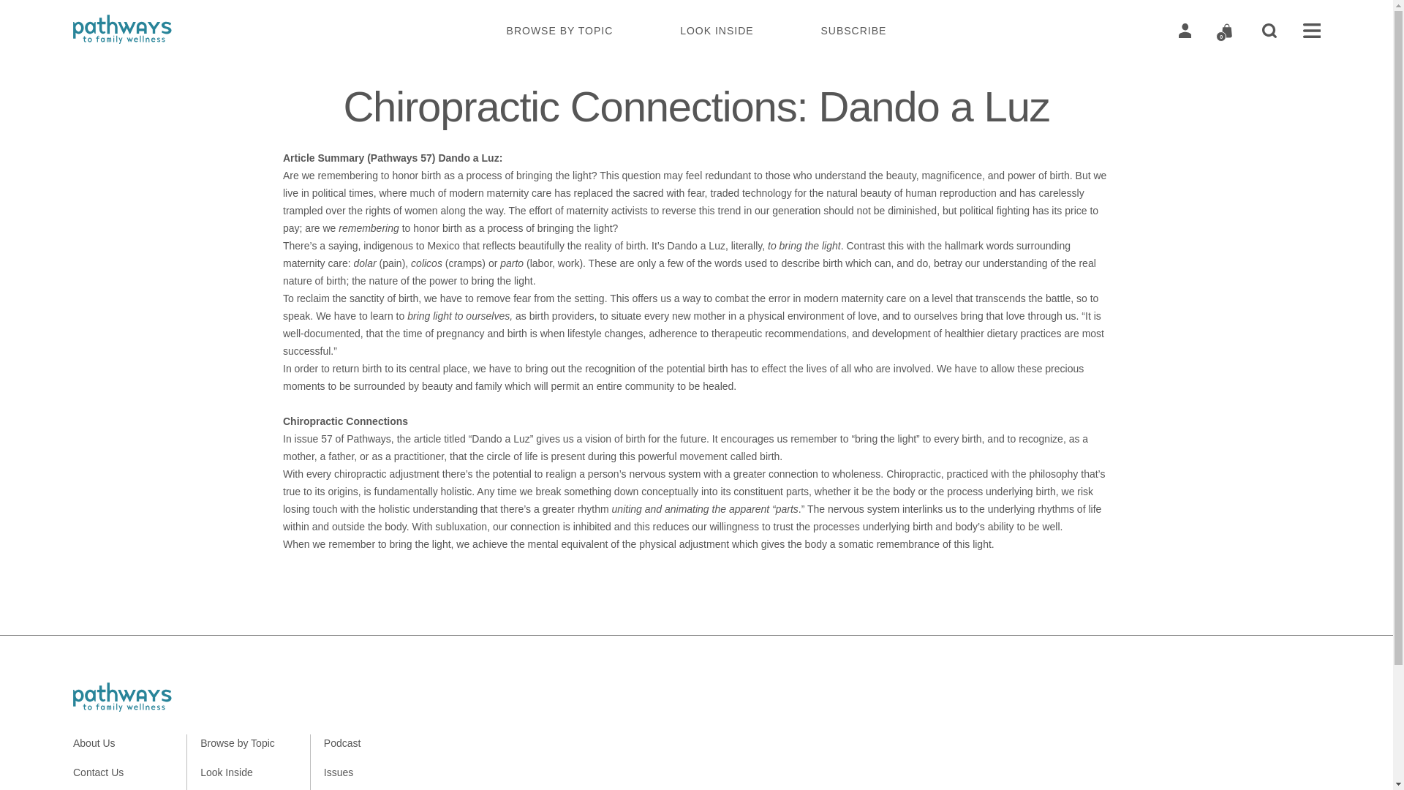 The height and width of the screenshot is (790, 1404). Describe the element at coordinates (98, 772) in the screenshot. I see `Contact Us` at that location.